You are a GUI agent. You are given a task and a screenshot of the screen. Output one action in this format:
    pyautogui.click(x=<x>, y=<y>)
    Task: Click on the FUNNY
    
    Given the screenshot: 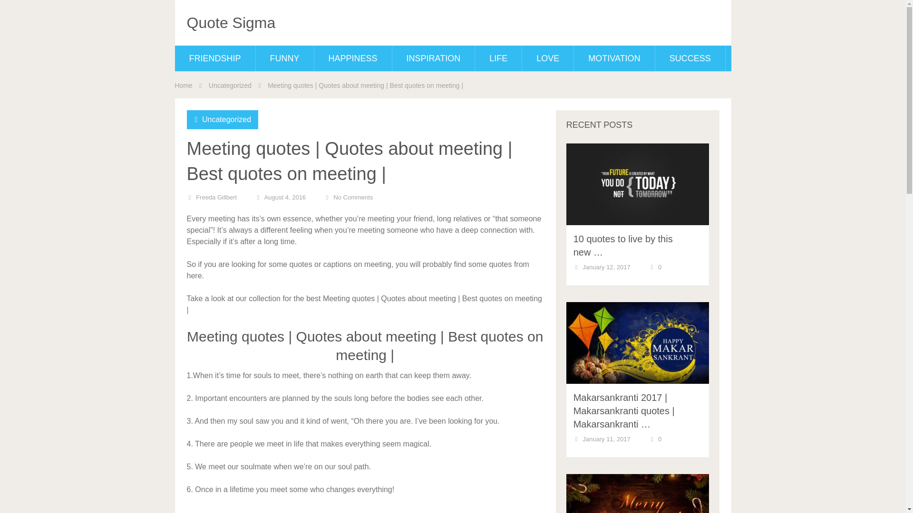 What is the action you would take?
    pyautogui.click(x=284, y=58)
    